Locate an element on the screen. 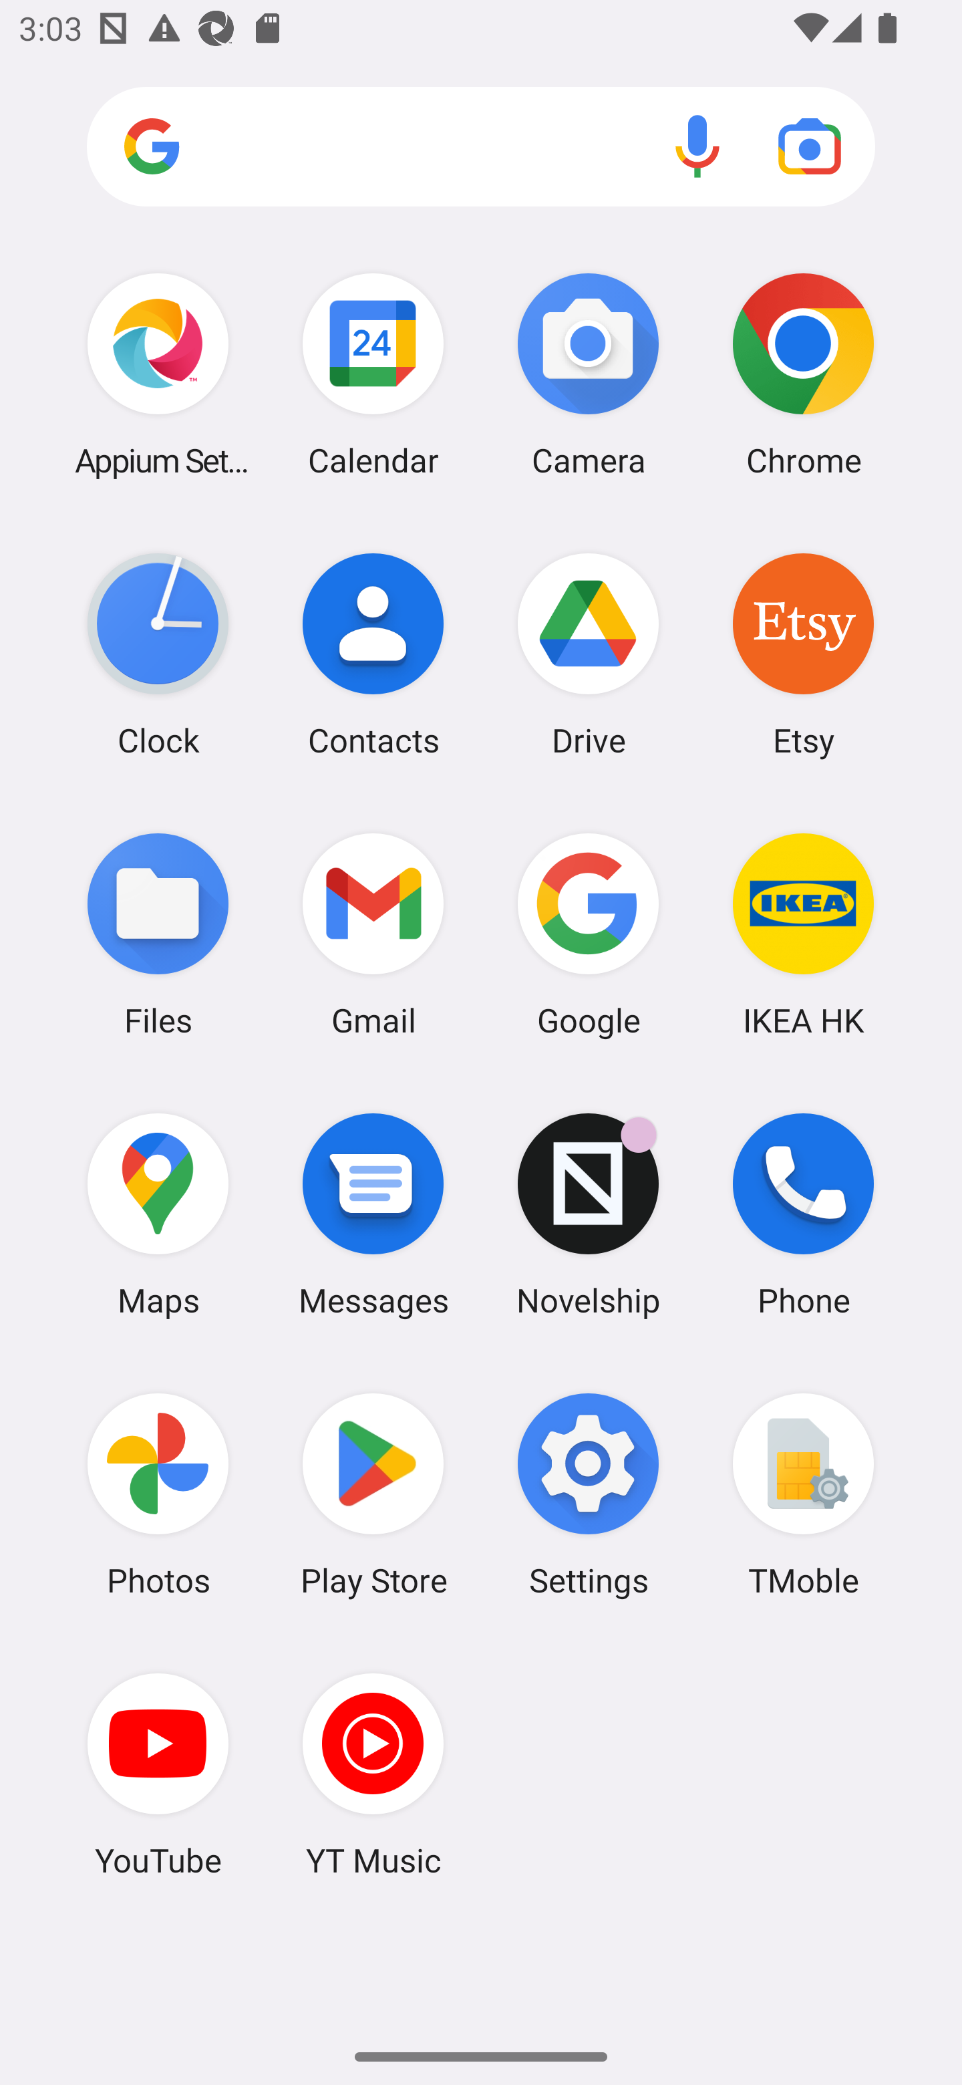  Play Store is located at coordinates (373, 1495).